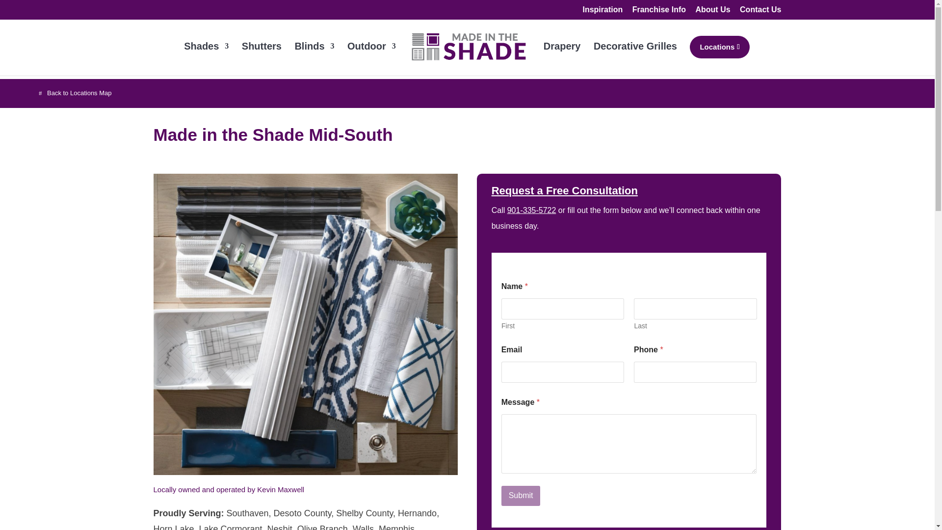 This screenshot has height=530, width=942. I want to click on Blinds, so click(314, 56).